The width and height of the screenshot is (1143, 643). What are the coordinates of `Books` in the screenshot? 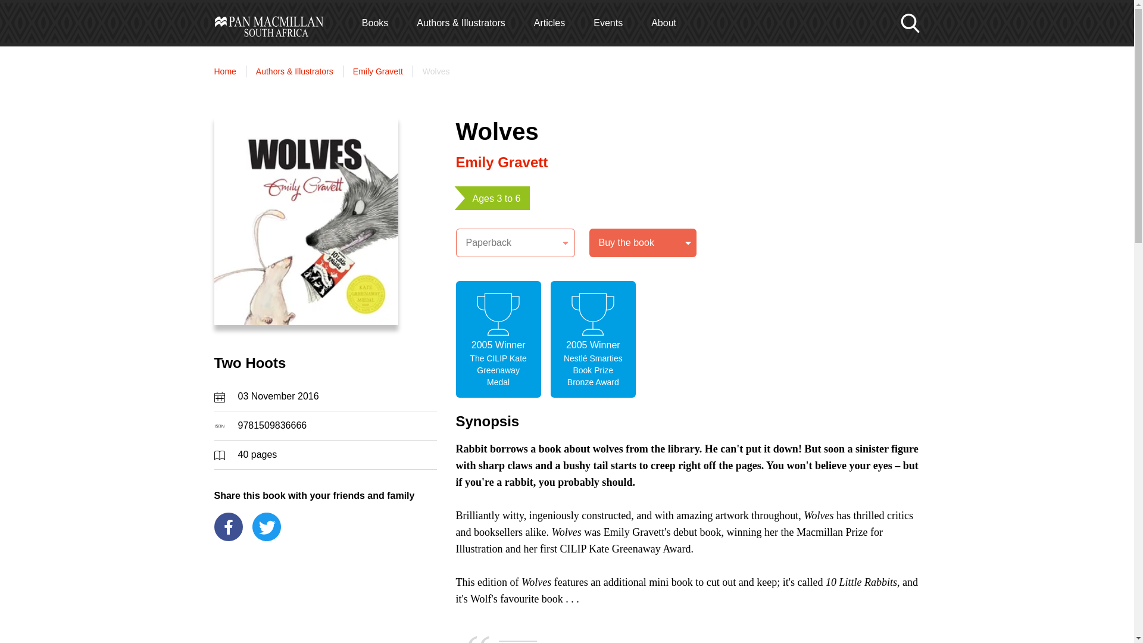 It's located at (375, 23).